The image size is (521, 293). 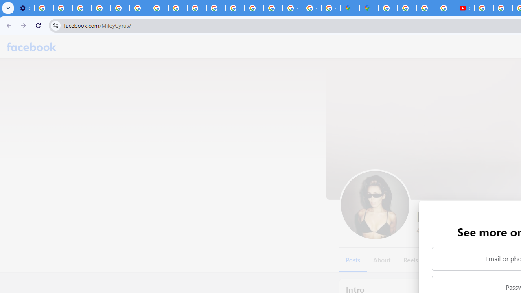 What do you see at coordinates (427, 8) in the screenshot?
I see `Privacy Help Center - Policies Help` at bounding box center [427, 8].